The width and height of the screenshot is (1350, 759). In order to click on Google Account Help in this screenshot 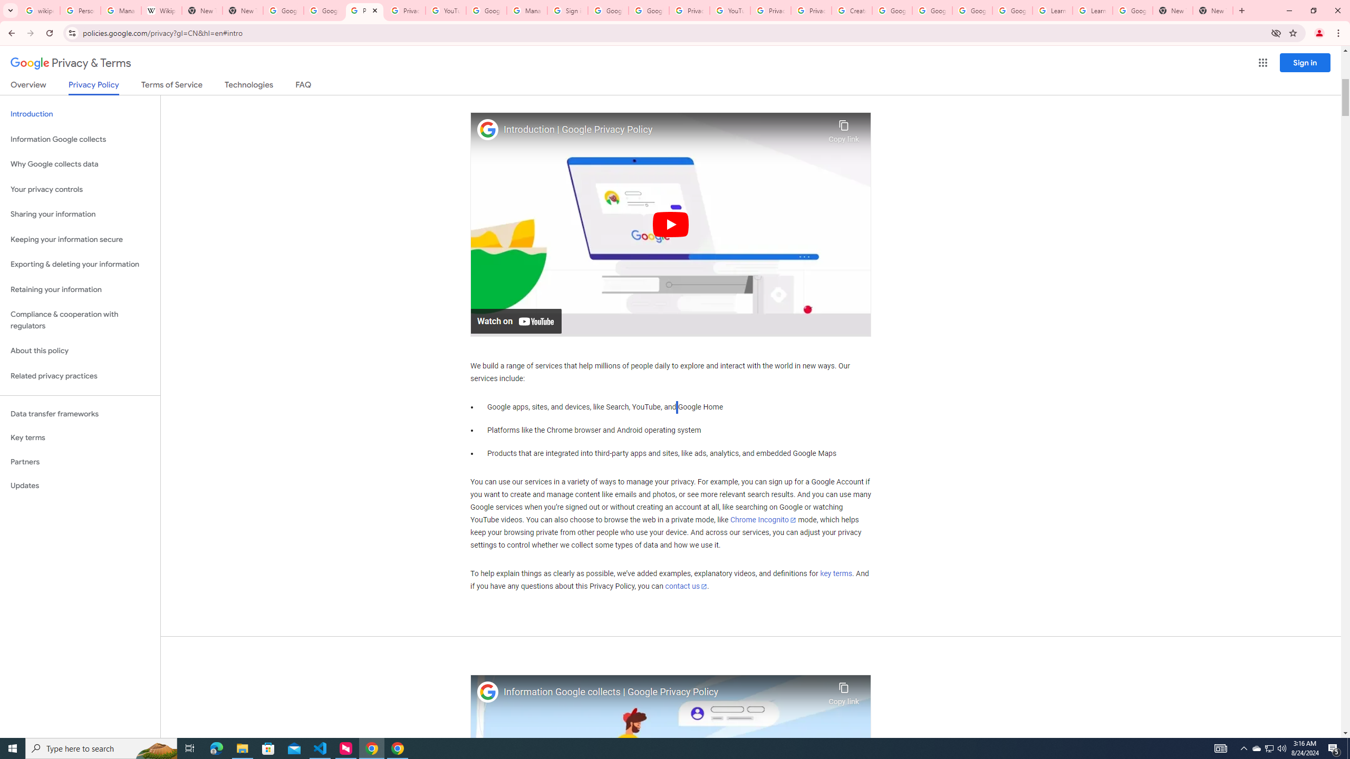, I will do `click(1012, 11)`.